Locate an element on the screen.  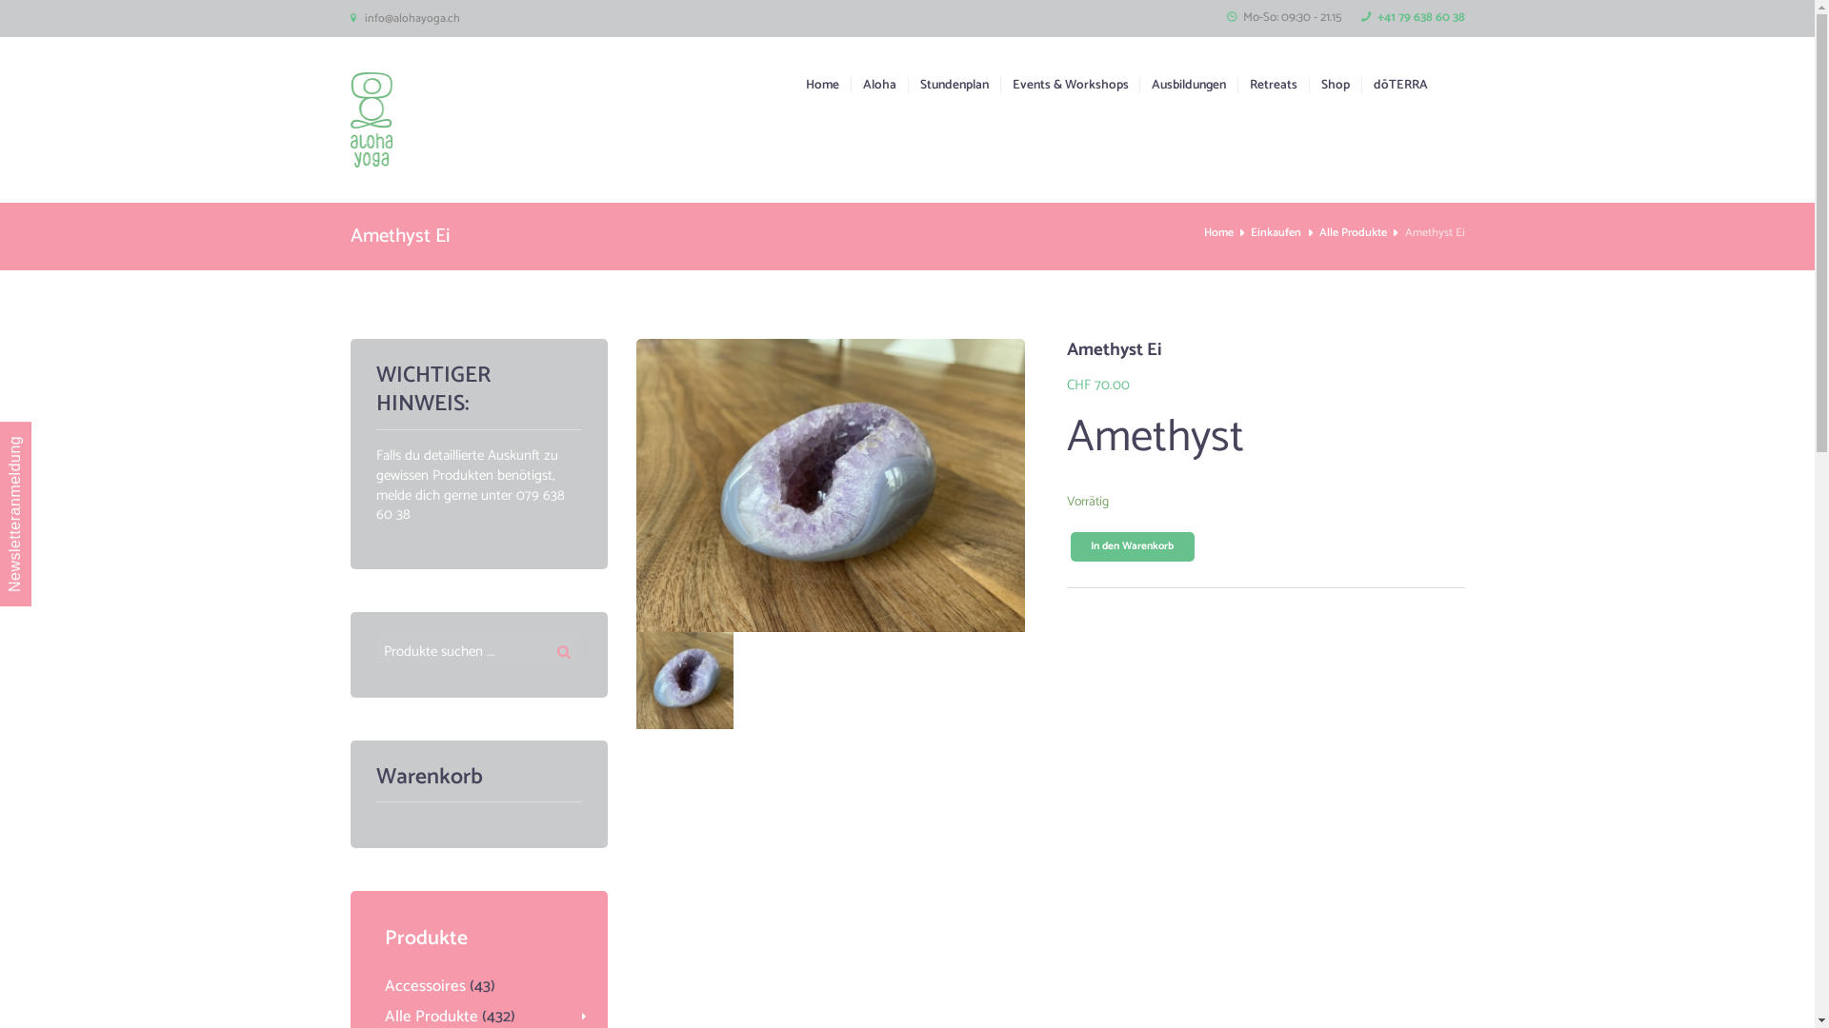
Alle Produkte is located at coordinates (1353, 233).